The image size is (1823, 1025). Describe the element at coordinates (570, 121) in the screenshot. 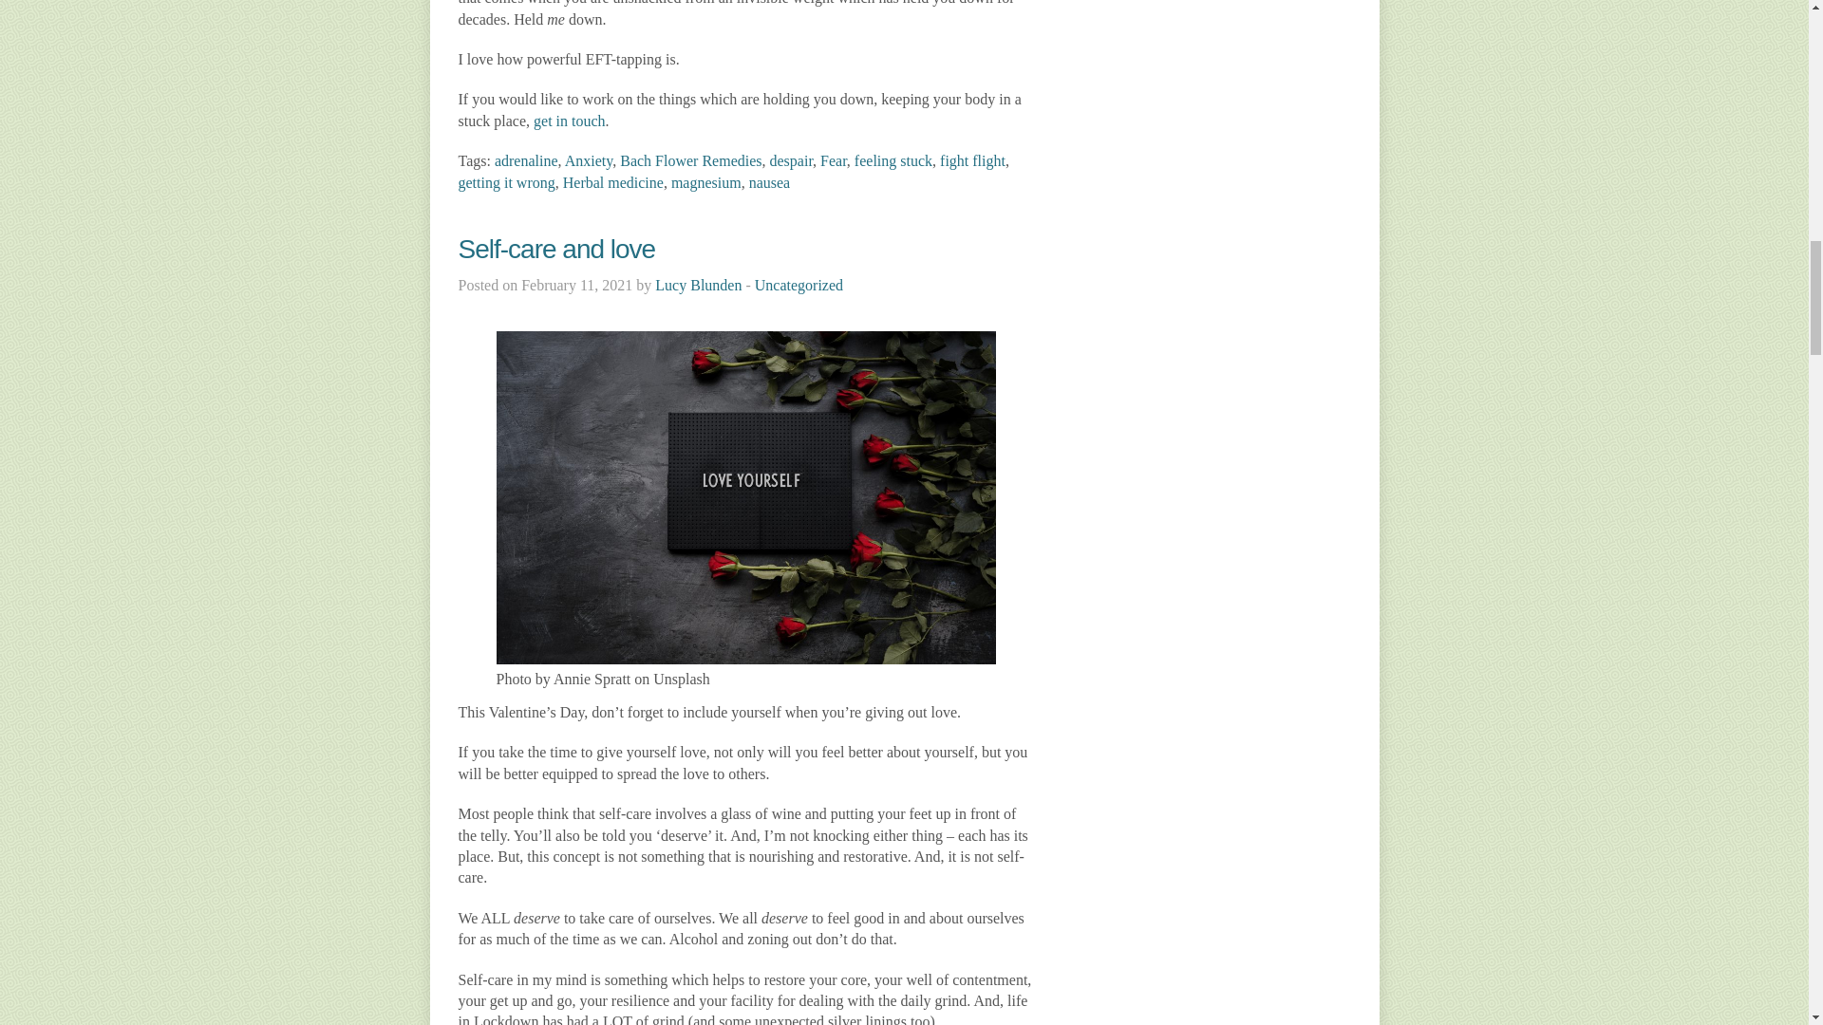

I see `get in touch` at that location.